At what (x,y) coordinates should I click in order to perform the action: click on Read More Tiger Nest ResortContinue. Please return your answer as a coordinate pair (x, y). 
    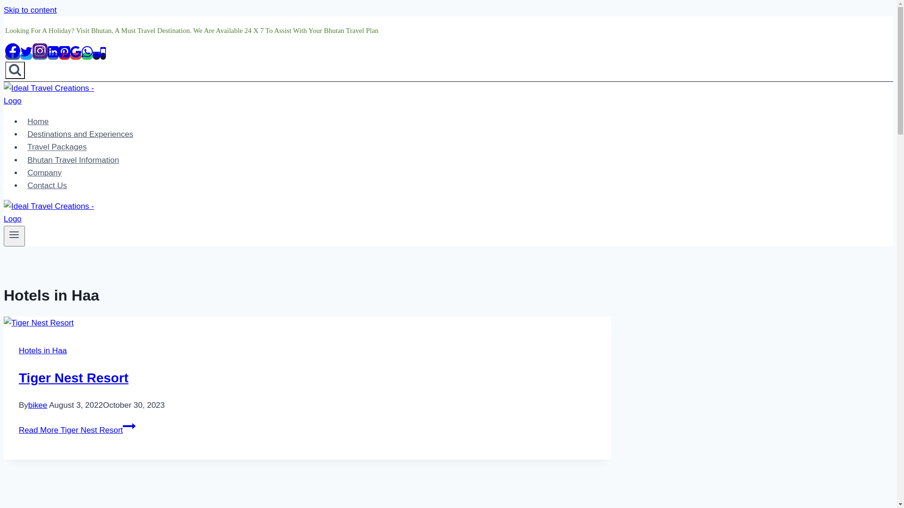
    Looking at the image, I should click on (77, 430).